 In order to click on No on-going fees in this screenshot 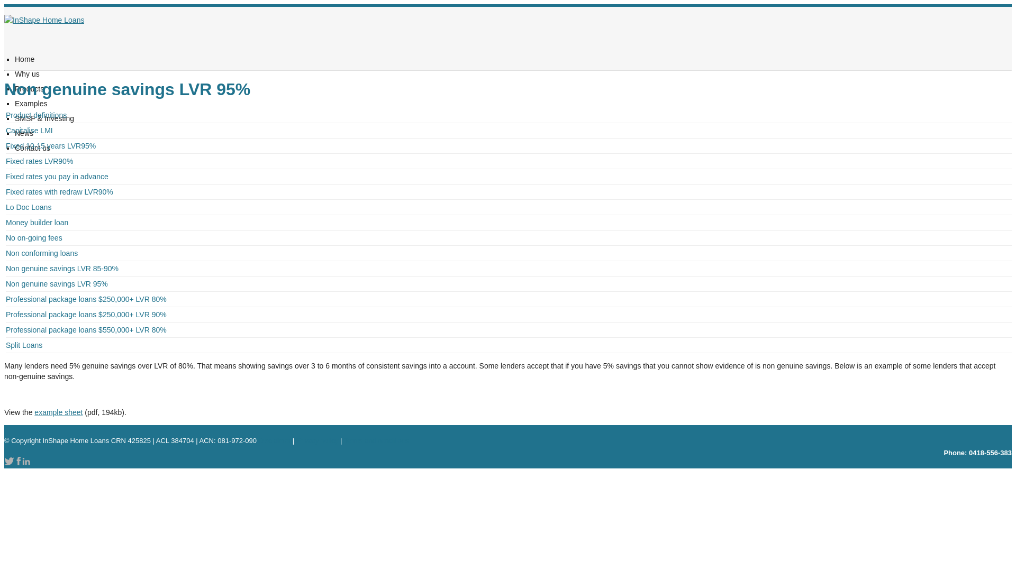, I will do `click(509, 238)`.